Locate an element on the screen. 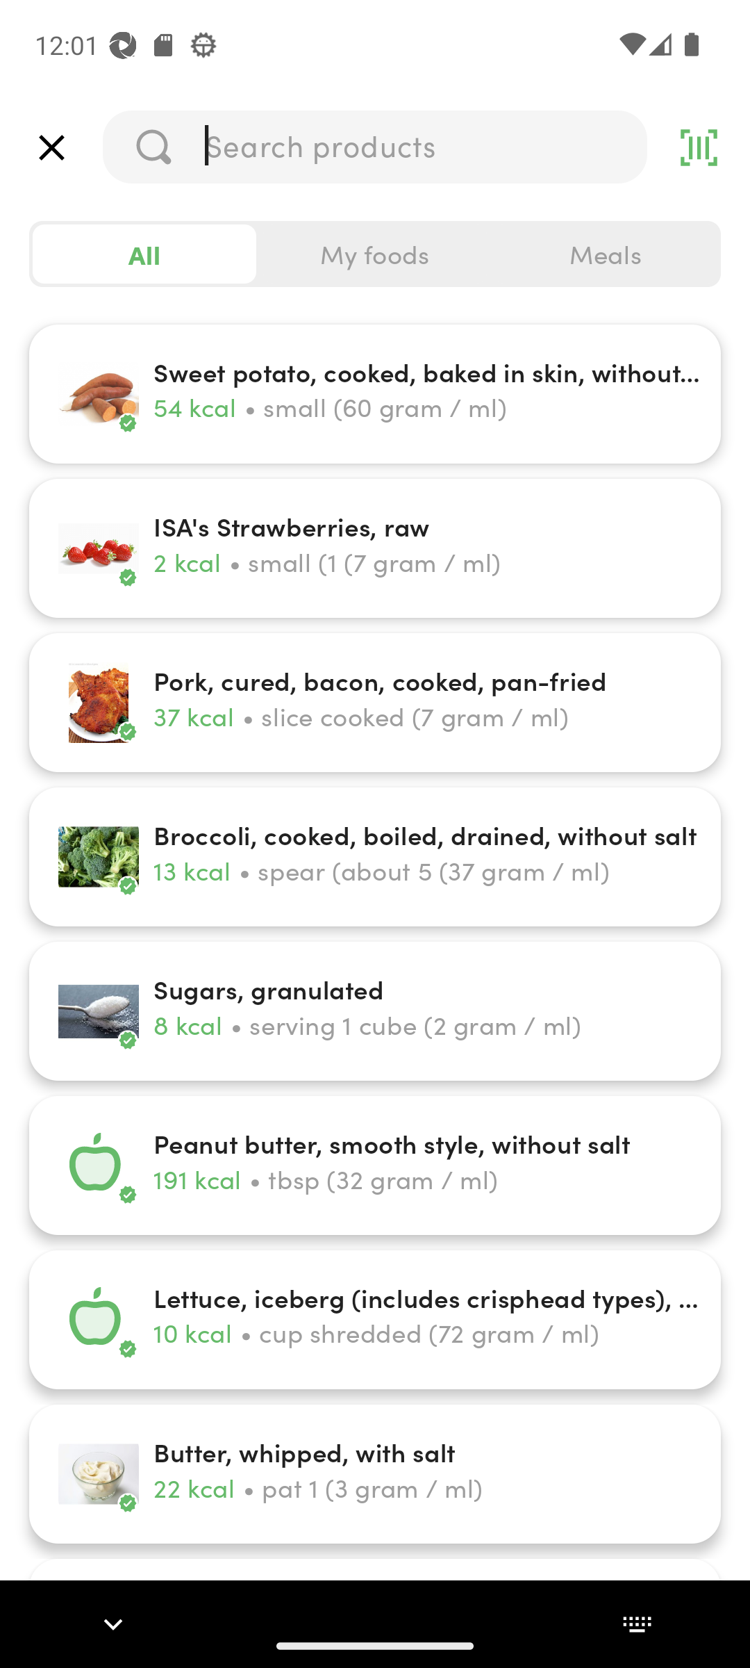 Image resolution: width=750 pixels, height=1668 pixels. My foods is located at coordinates (375, 254).